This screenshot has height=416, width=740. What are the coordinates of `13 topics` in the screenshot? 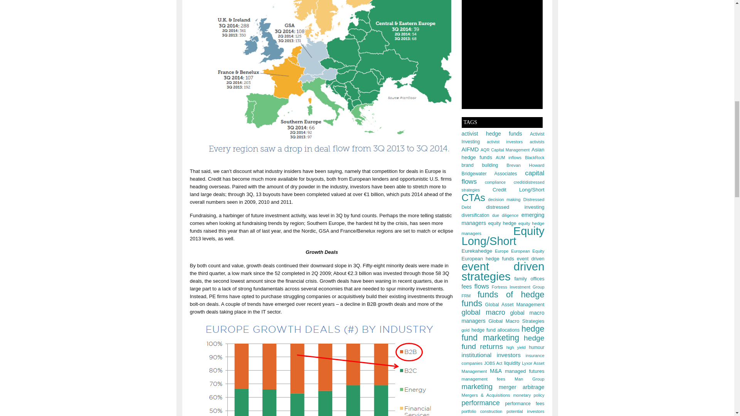 It's located at (525, 165).